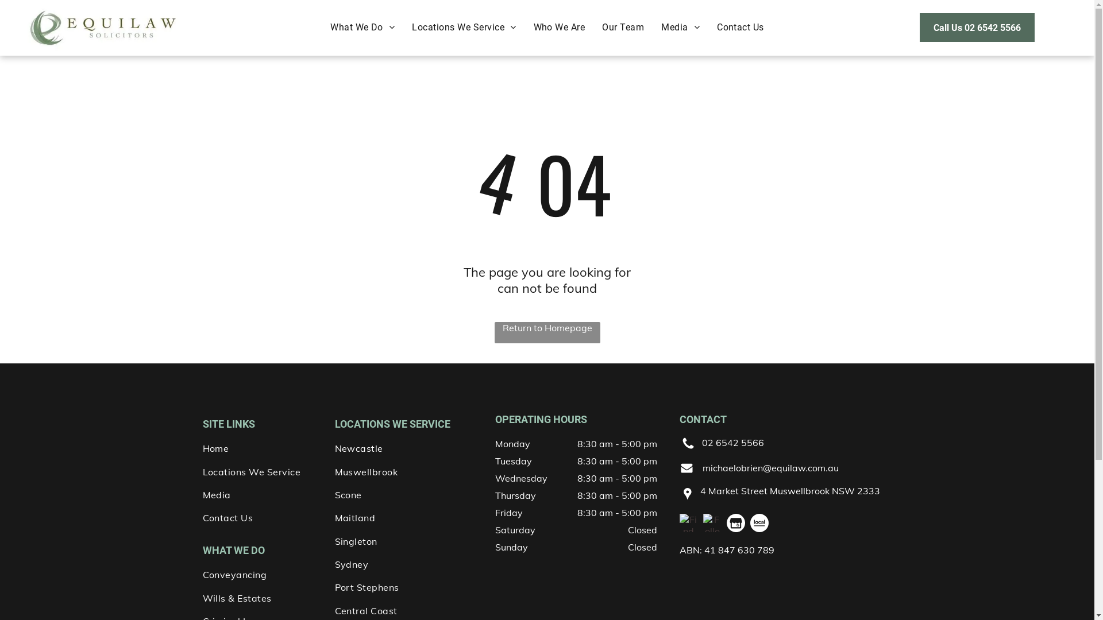 The height and width of the screenshot is (620, 1103). Describe the element at coordinates (790, 491) in the screenshot. I see `4 Market Street Muswellbrook NSW 2333` at that location.